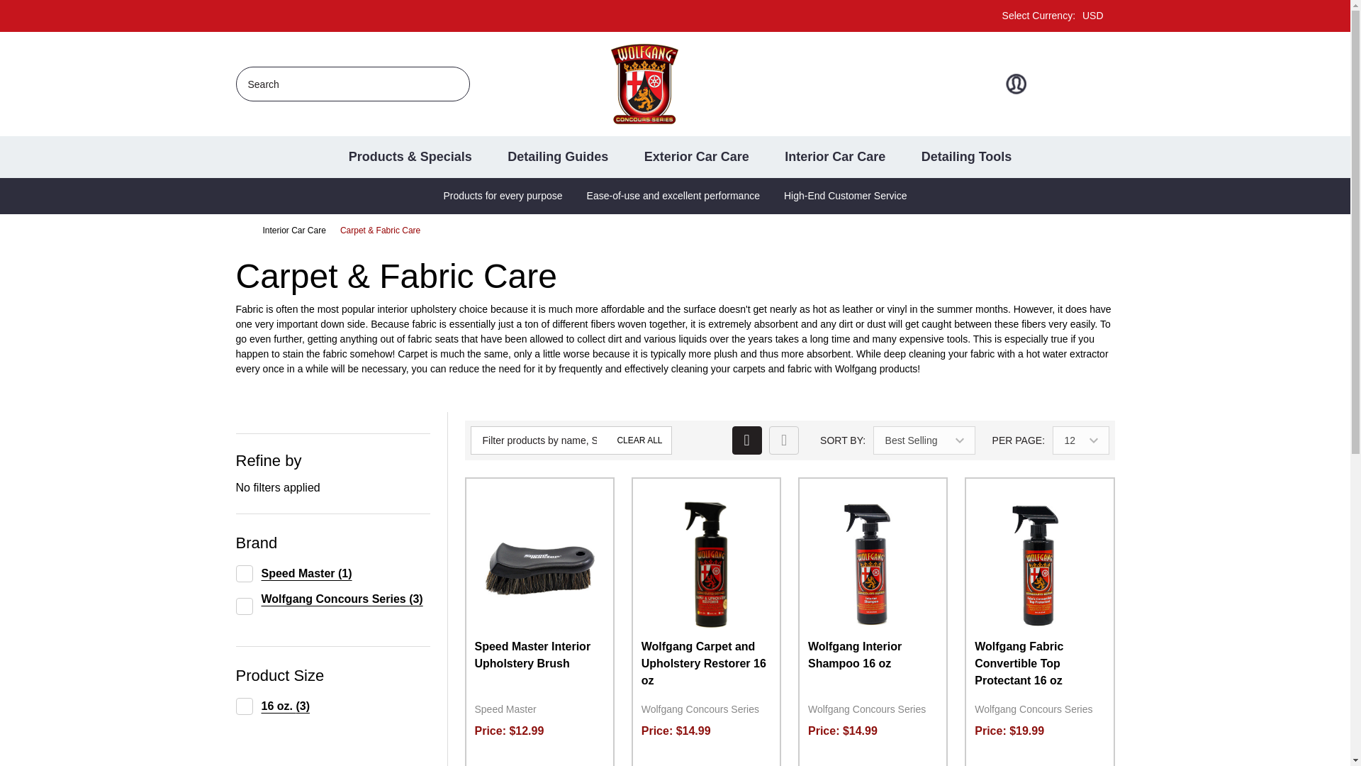 The width and height of the screenshot is (1361, 766). I want to click on Gift Certificates, so click(1060, 84).